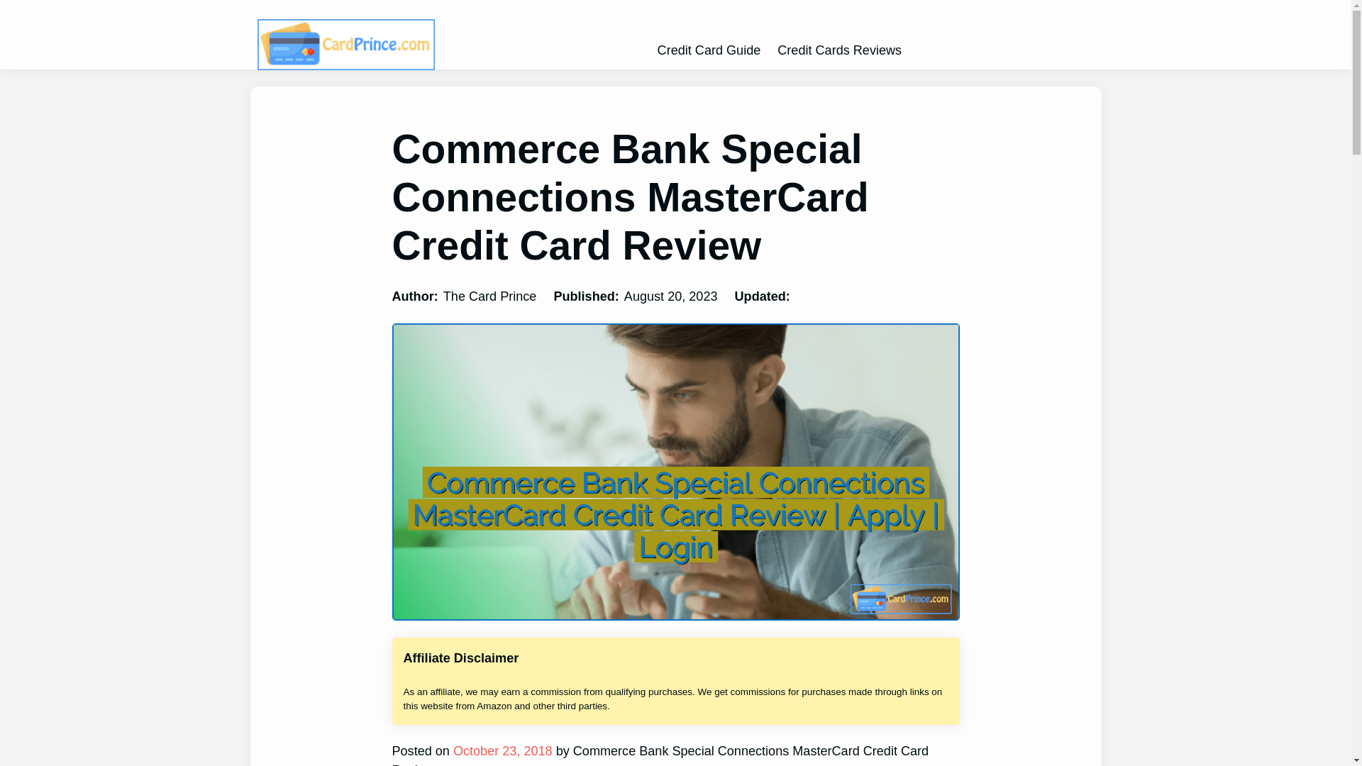  I want to click on Credit Cards Reviews, so click(840, 50).